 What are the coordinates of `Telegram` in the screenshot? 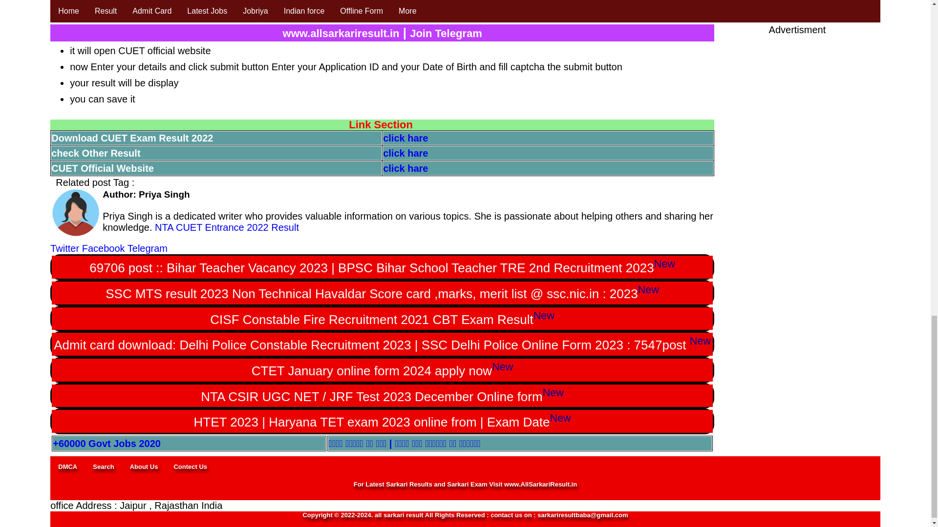 It's located at (148, 248).